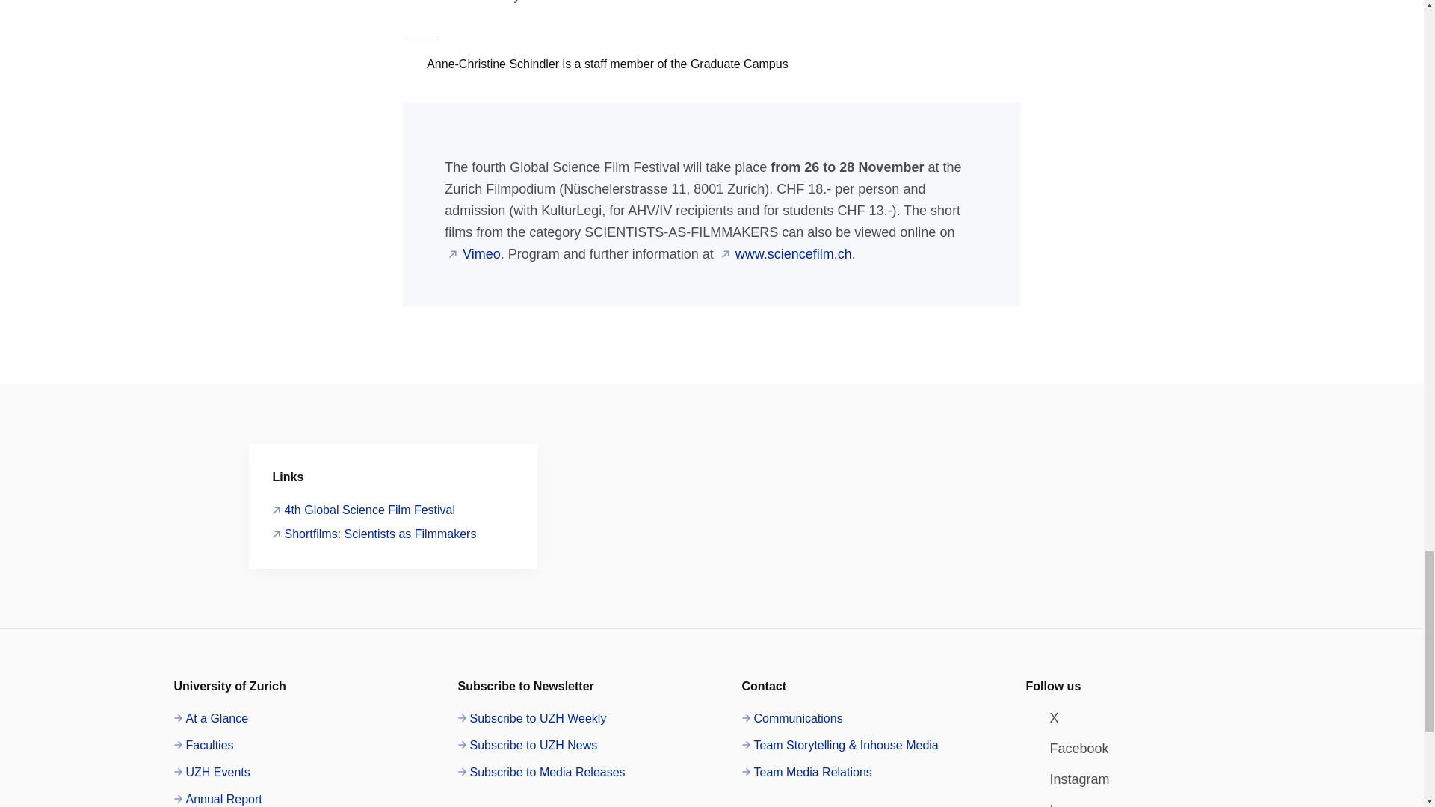 This screenshot has height=807, width=1435. I want to click on Vimeo, so click(475, 254).